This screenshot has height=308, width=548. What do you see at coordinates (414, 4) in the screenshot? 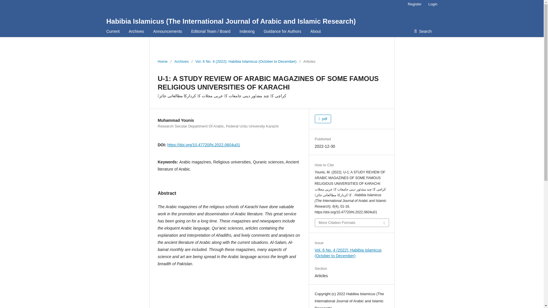
I see `Register` at bounding box center [414, 4].